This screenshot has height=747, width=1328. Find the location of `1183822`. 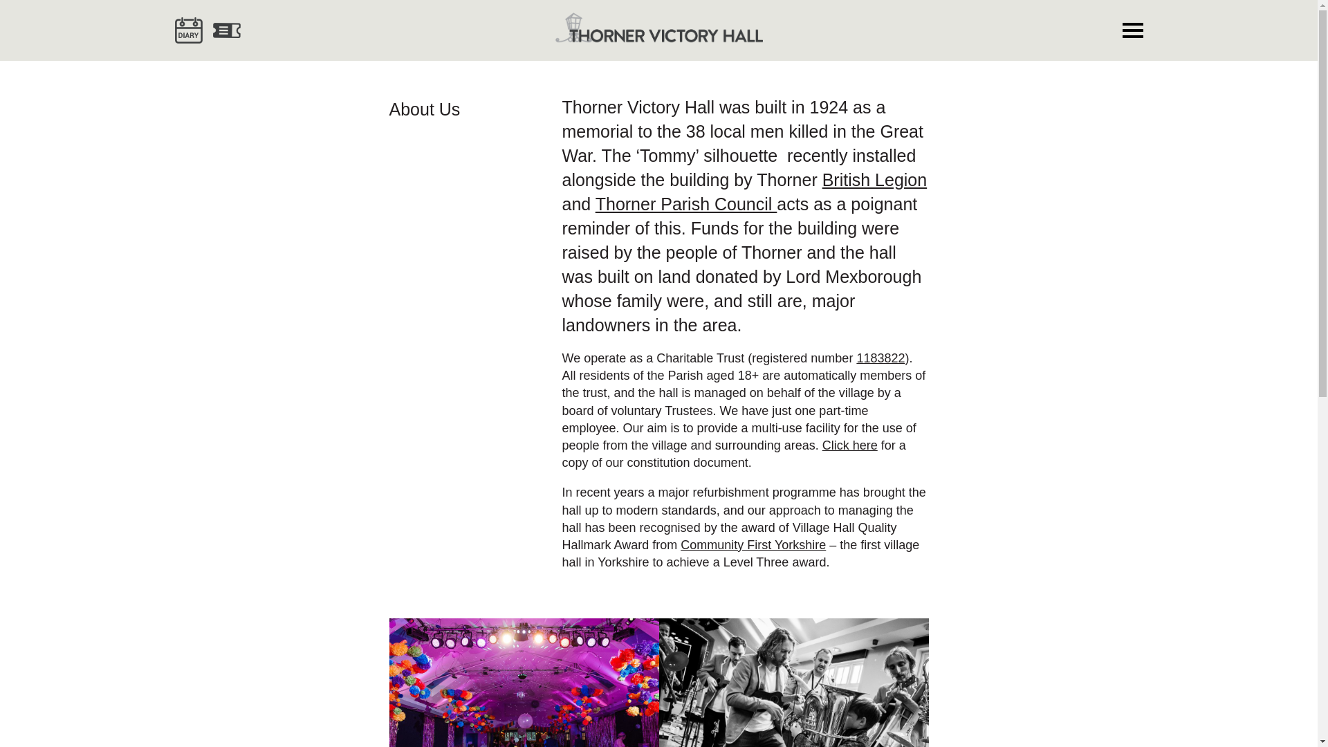

1183822 is located at coordinates (880, 358).